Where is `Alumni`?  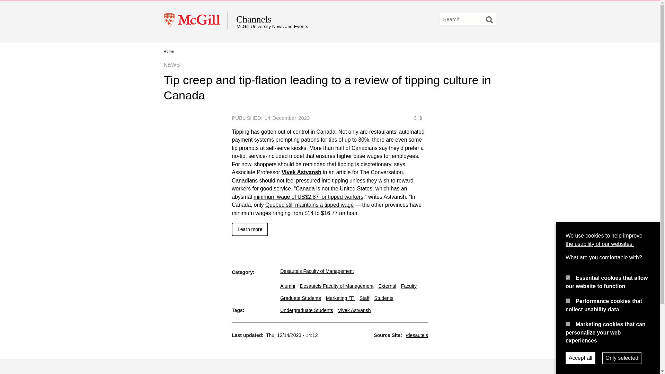
Alumni is located at coordinates (287, 286).